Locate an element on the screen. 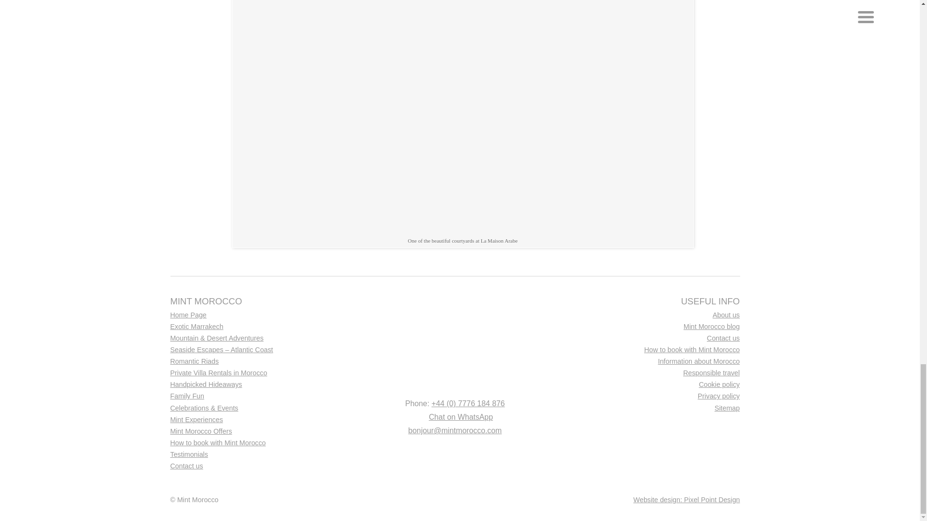 This screenshot has width=927, height=521. Romantic Riads is located at coordinates (257, 363).